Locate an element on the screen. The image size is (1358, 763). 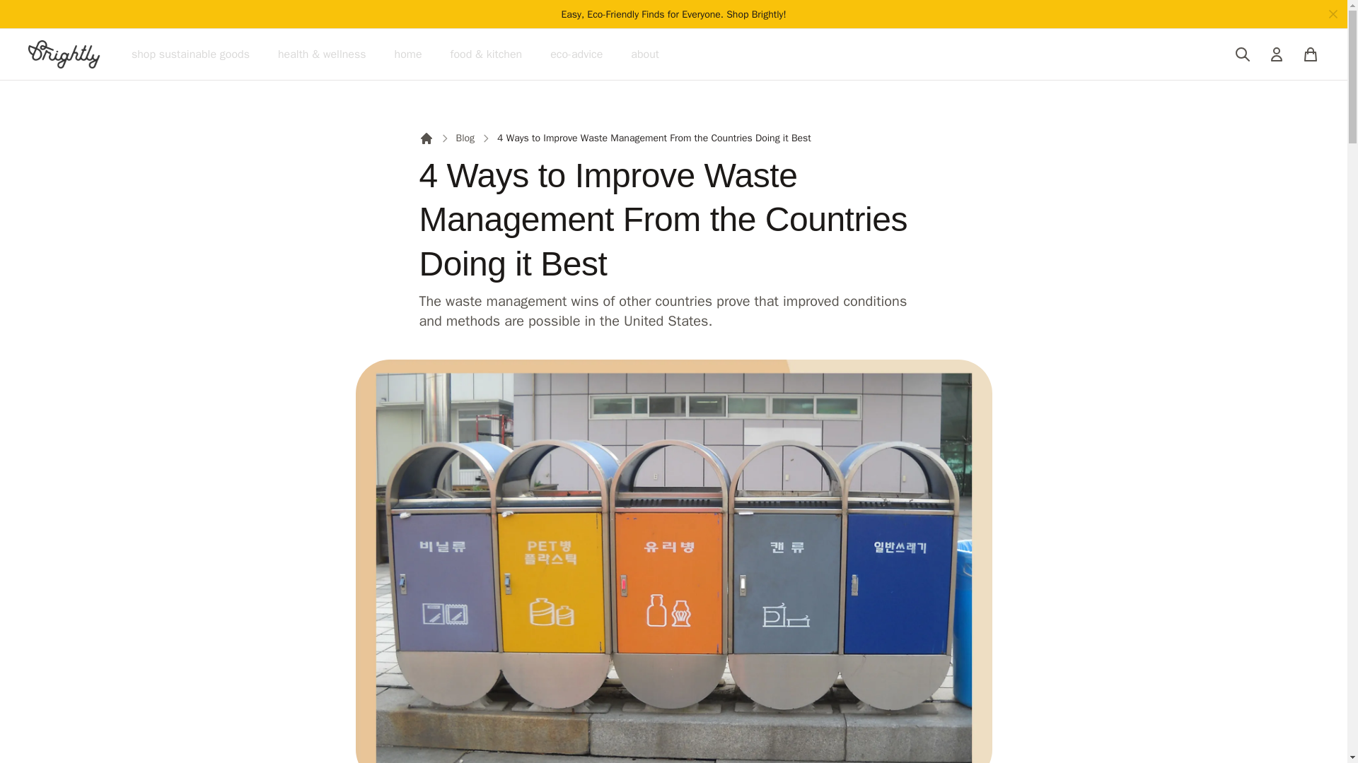
Blog is located at coordinates (464, 138).